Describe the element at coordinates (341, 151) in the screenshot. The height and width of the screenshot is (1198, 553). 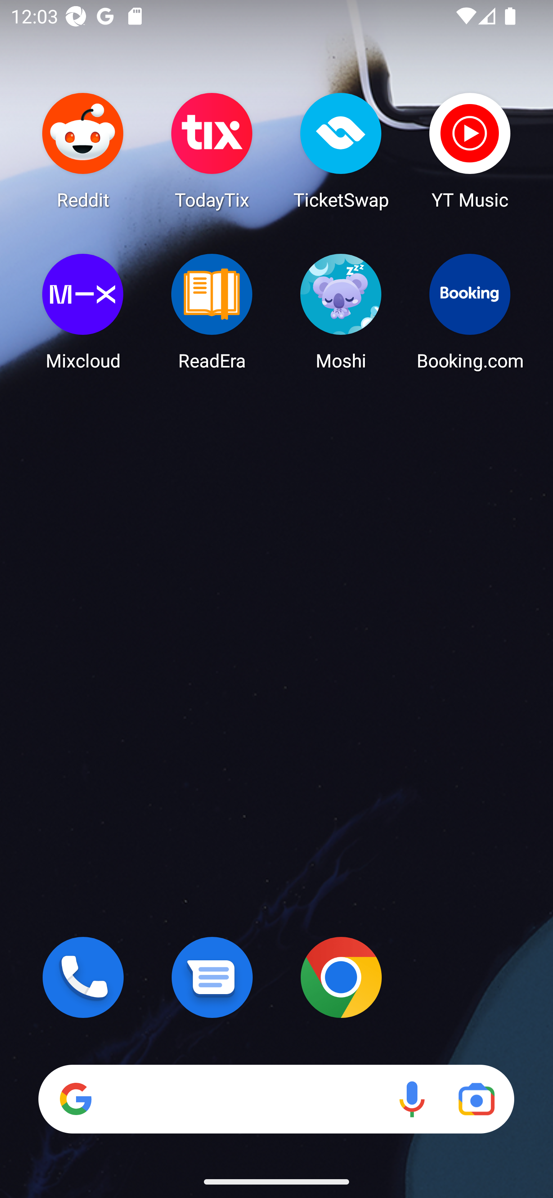
I see `TicketSwap` at that location.